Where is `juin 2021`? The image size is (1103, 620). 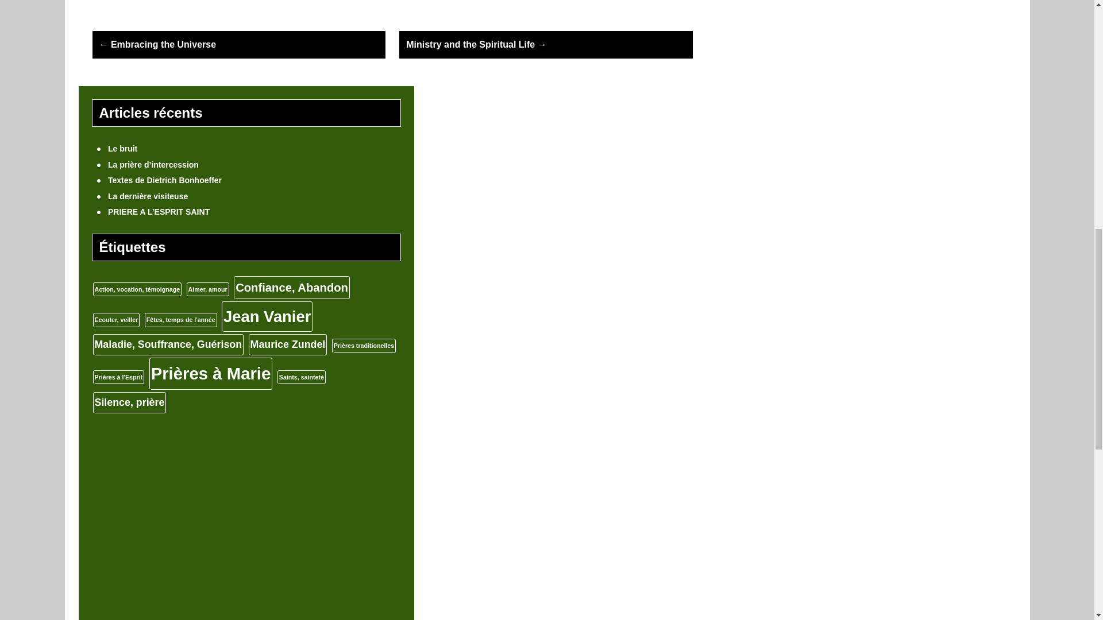 juin 2021 is located at coordinates (784, 117).